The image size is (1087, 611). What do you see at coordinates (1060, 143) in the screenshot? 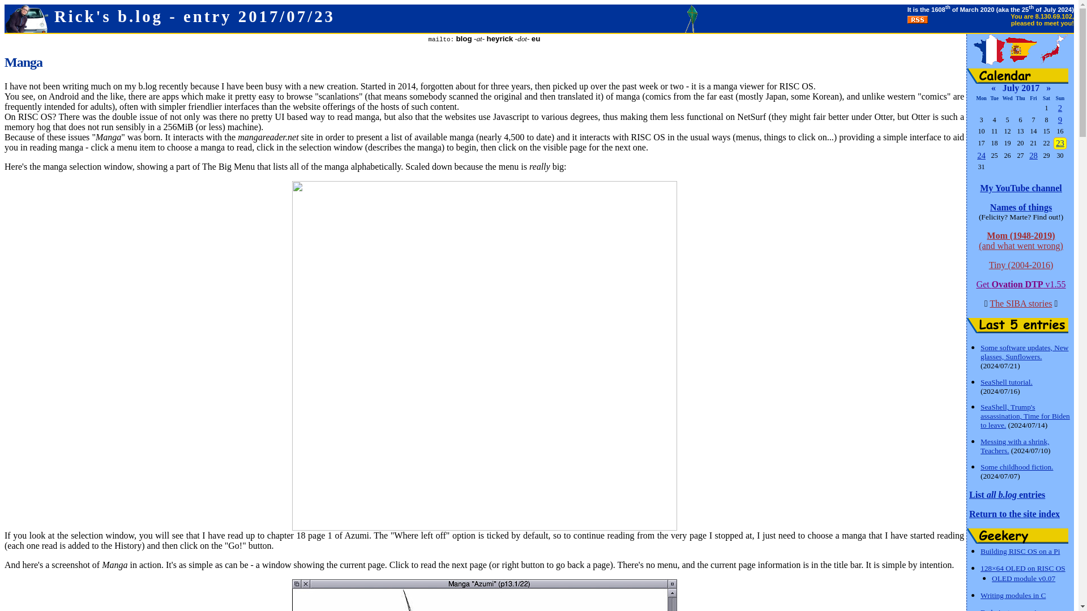
I see `23` at bounding box center [1060, 143].